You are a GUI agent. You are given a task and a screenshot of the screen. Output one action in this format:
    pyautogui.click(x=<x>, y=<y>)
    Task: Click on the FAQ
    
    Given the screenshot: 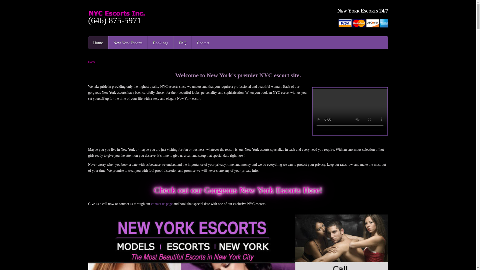 What is the action you would take?
    pyautogui.click(x=182, y=42)
    